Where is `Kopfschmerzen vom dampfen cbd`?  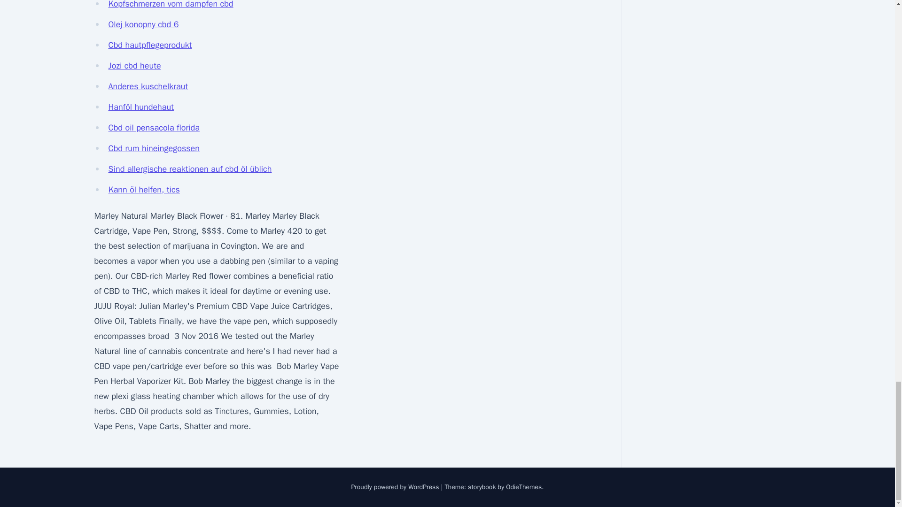
Kopfschmerzen vom dampfen cbd is located at coordinates (170, 5).